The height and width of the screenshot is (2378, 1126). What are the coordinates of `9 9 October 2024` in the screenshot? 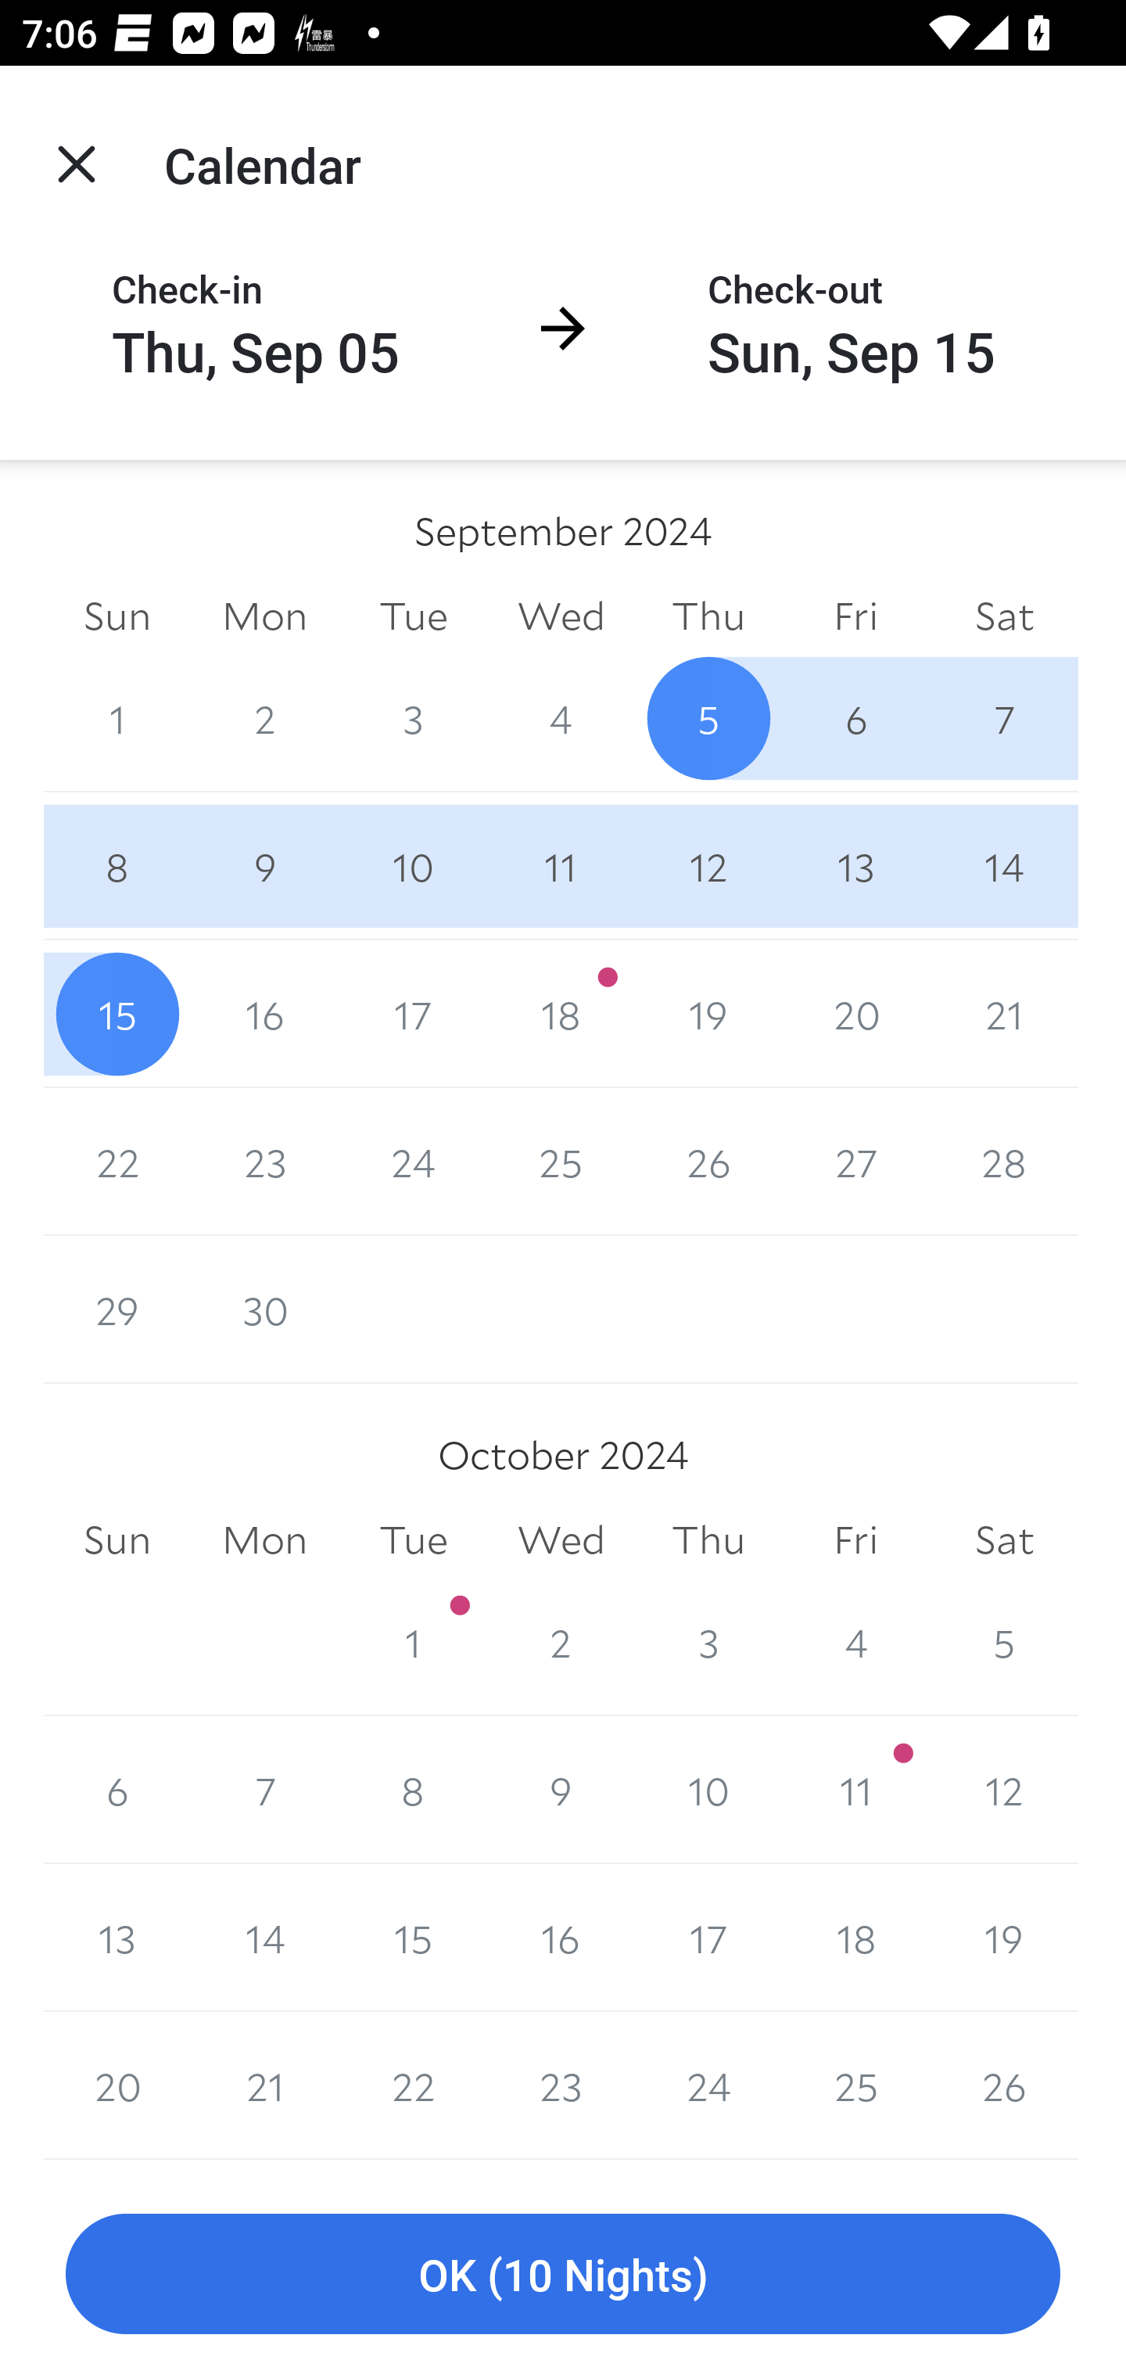 It's located at (561, 1790).